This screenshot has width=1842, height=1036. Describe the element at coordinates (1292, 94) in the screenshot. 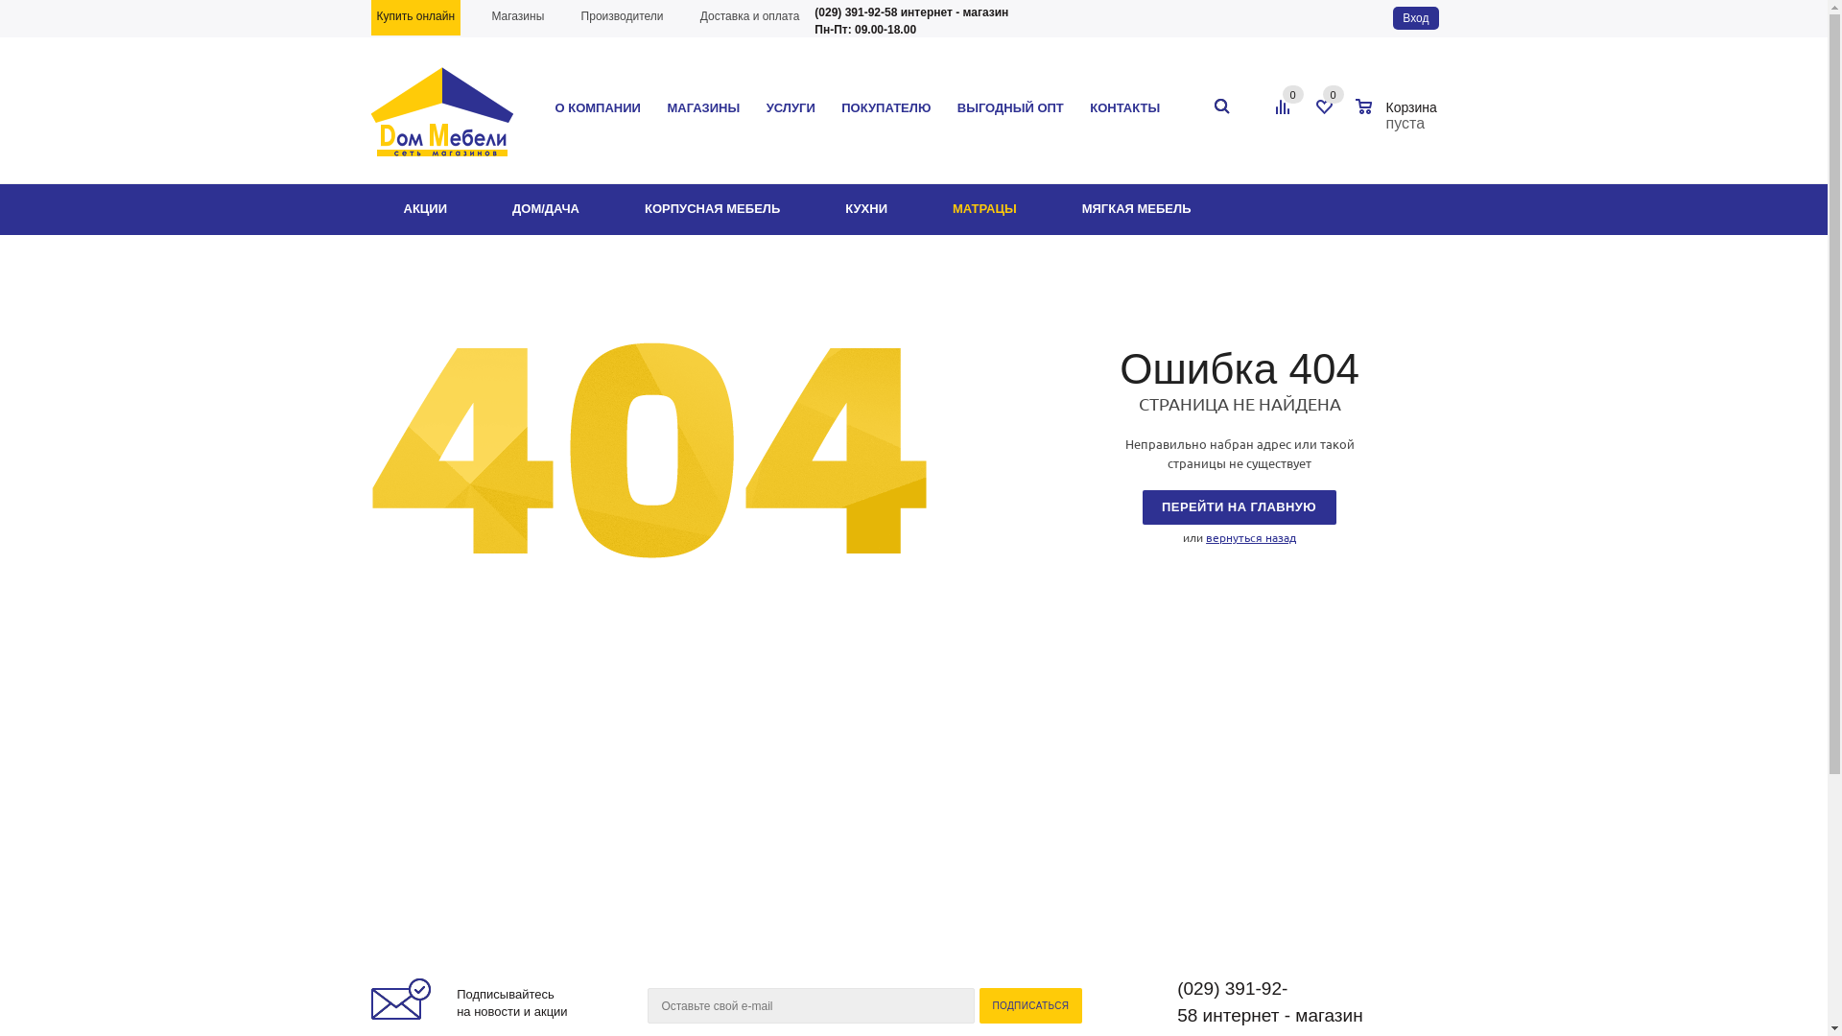

I see `0` at that location.